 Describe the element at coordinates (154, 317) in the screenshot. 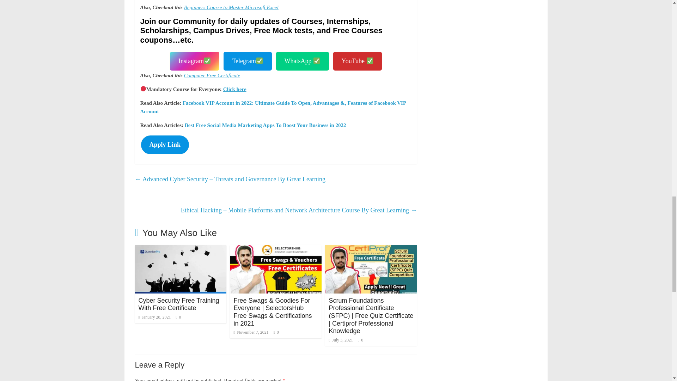

I see `5:02 am` at that location.